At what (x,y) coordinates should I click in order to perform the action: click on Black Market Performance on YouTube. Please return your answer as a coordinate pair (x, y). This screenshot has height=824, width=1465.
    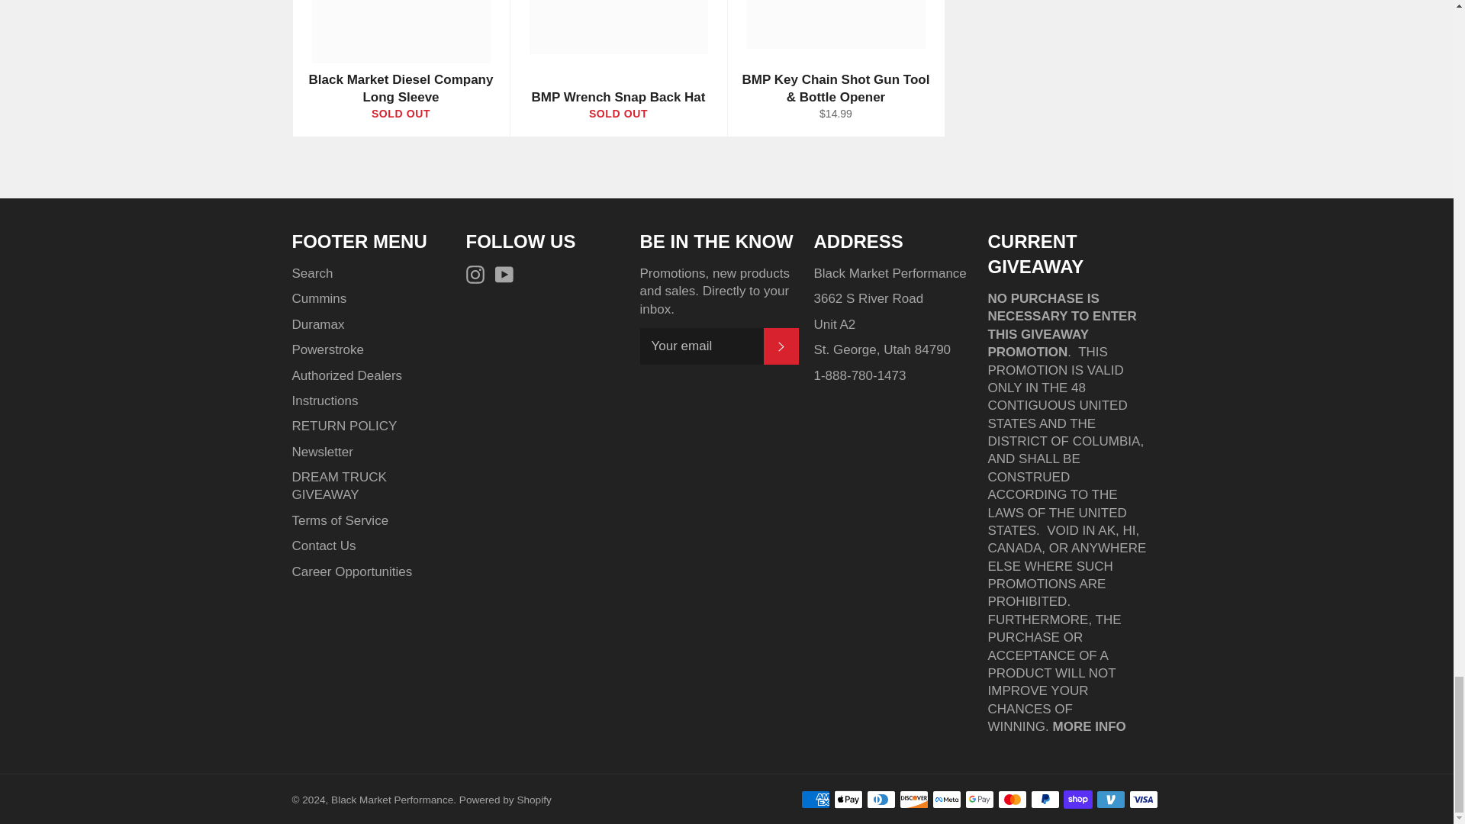
    Looking at the image, I should click on (508, 273).